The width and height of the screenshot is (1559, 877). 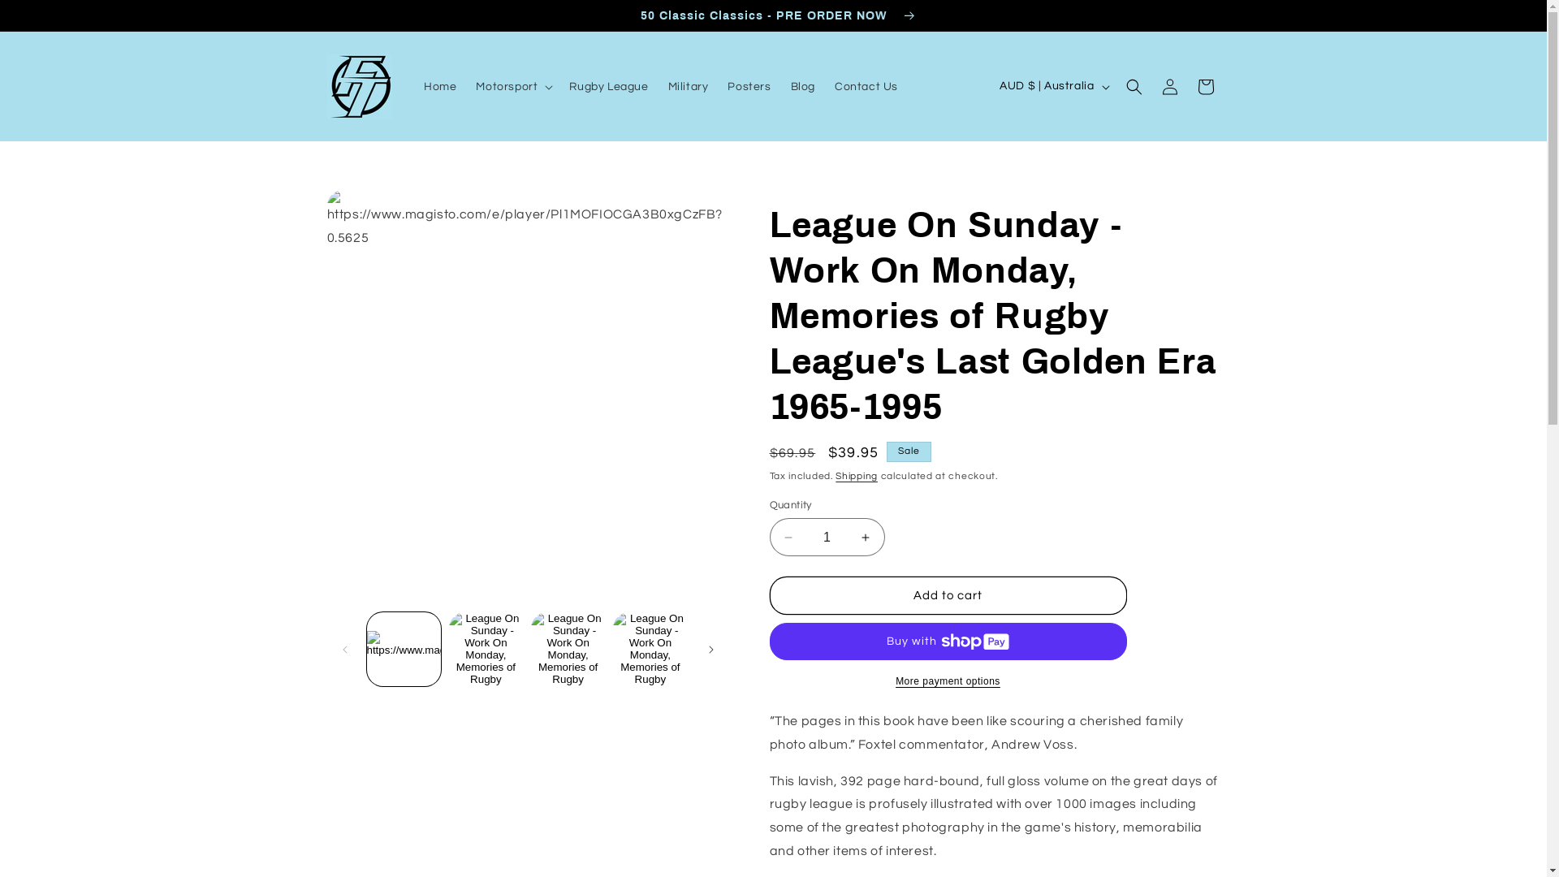 What do you see at coordinates (376, 208) in the screenshot?
I see `Skip to product information` at bounding box center [376, 208].